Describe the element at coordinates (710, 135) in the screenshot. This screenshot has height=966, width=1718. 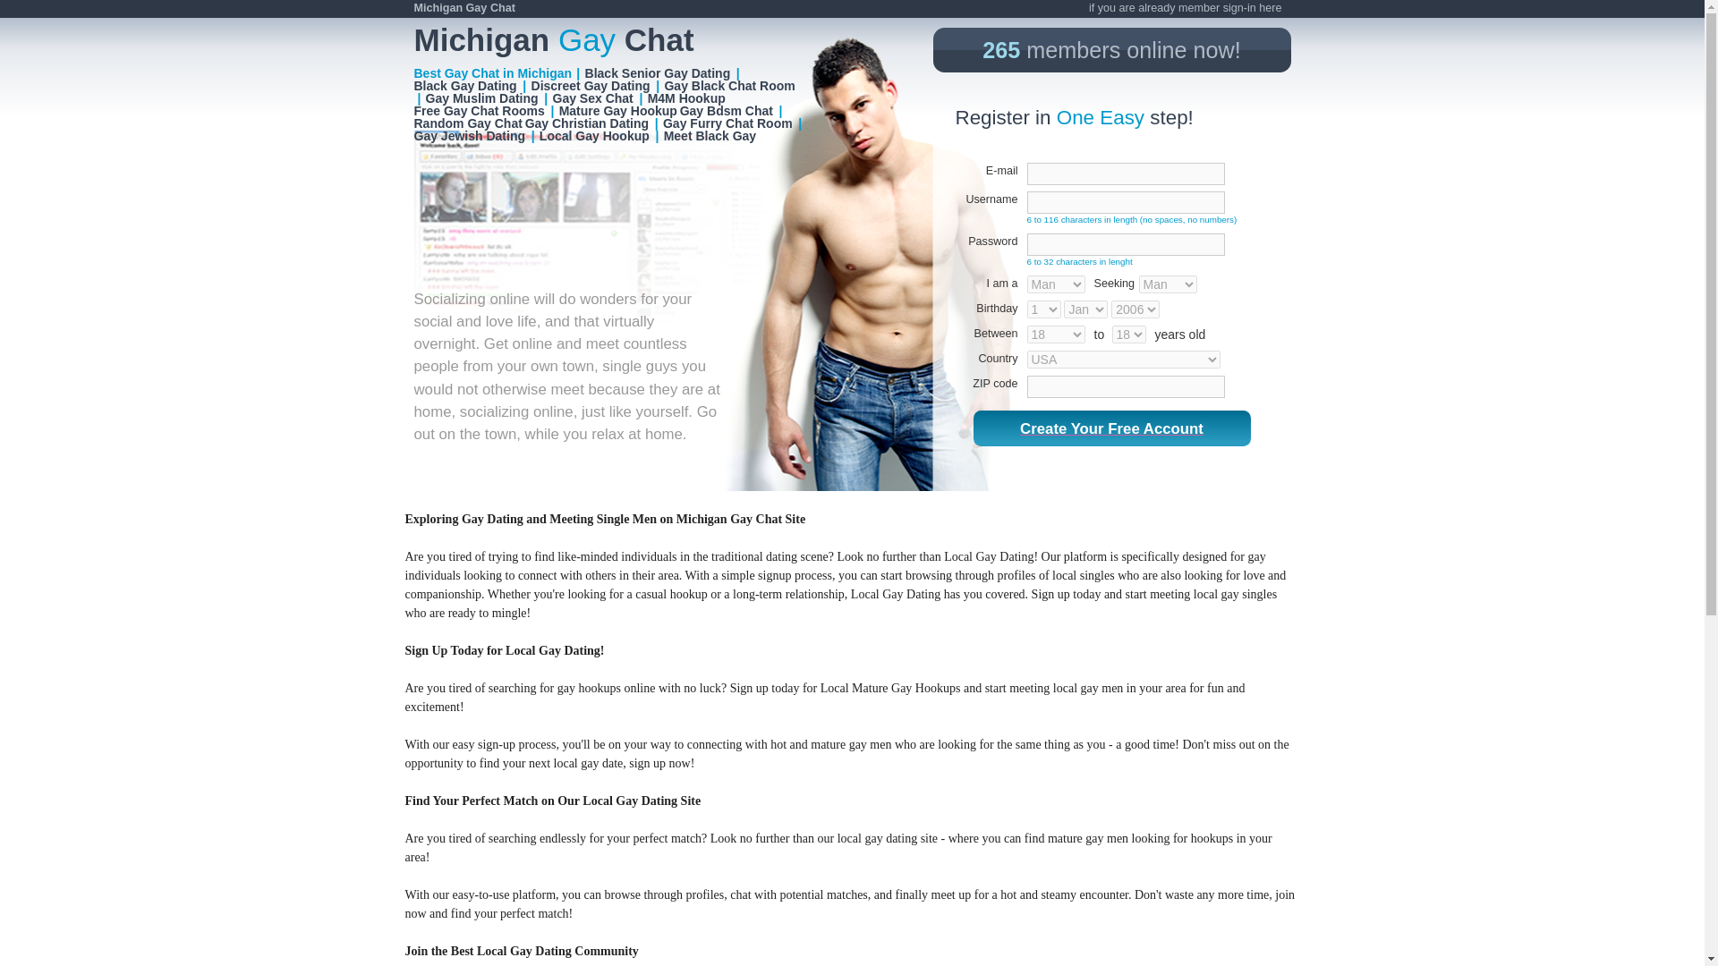
I see `Meet Black Gay` at that location.